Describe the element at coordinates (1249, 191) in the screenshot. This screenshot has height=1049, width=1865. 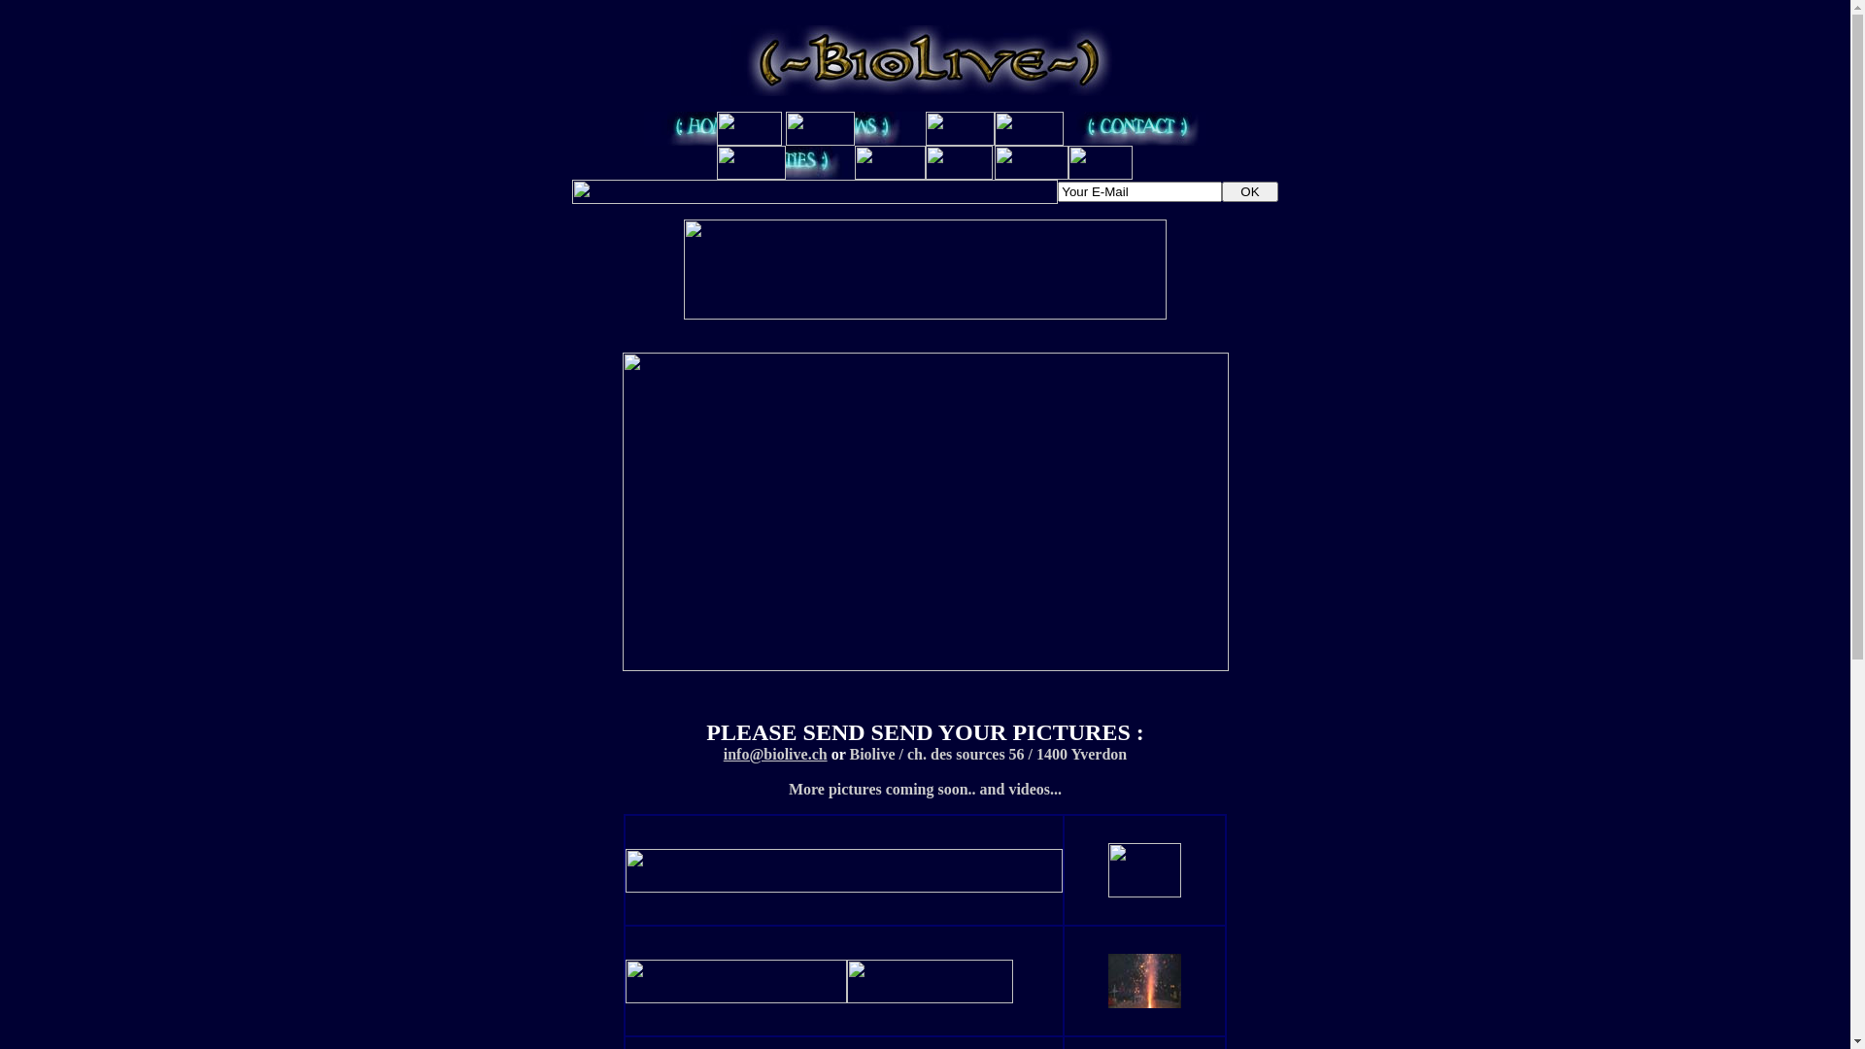
I see `   OK   ` at that location.